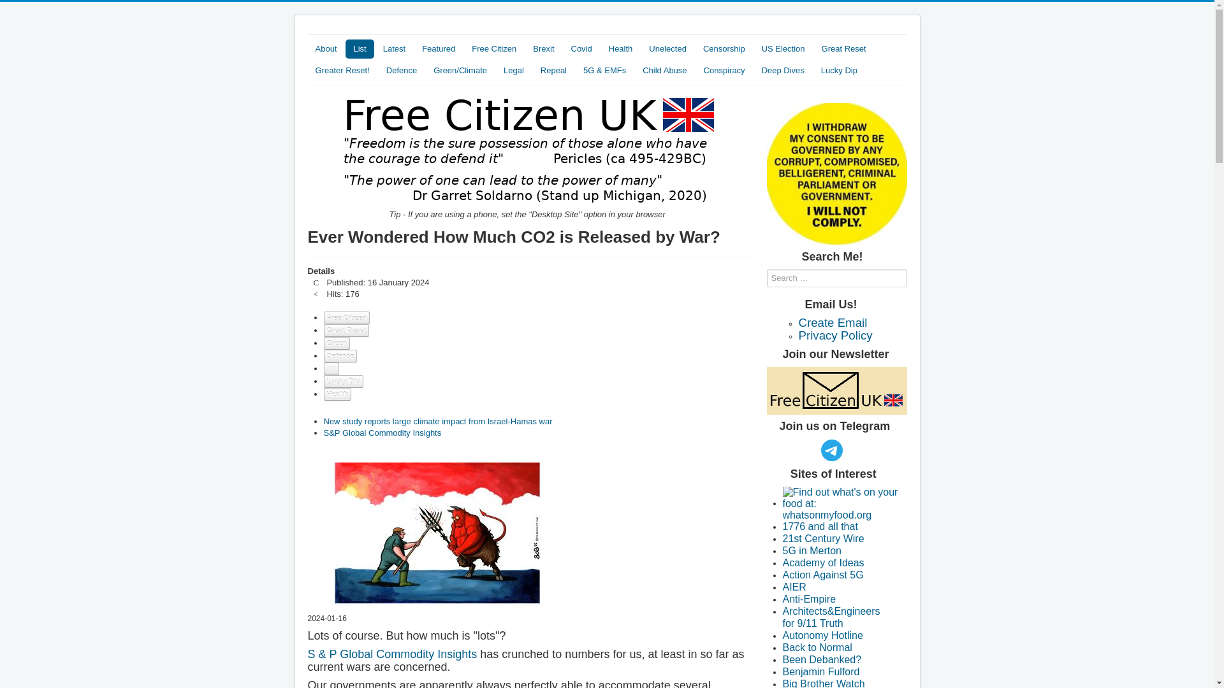 The image size is (1224, 688). Describe the element at coordinates (402, 71) in the screenshot. I see `Defence` at that location.